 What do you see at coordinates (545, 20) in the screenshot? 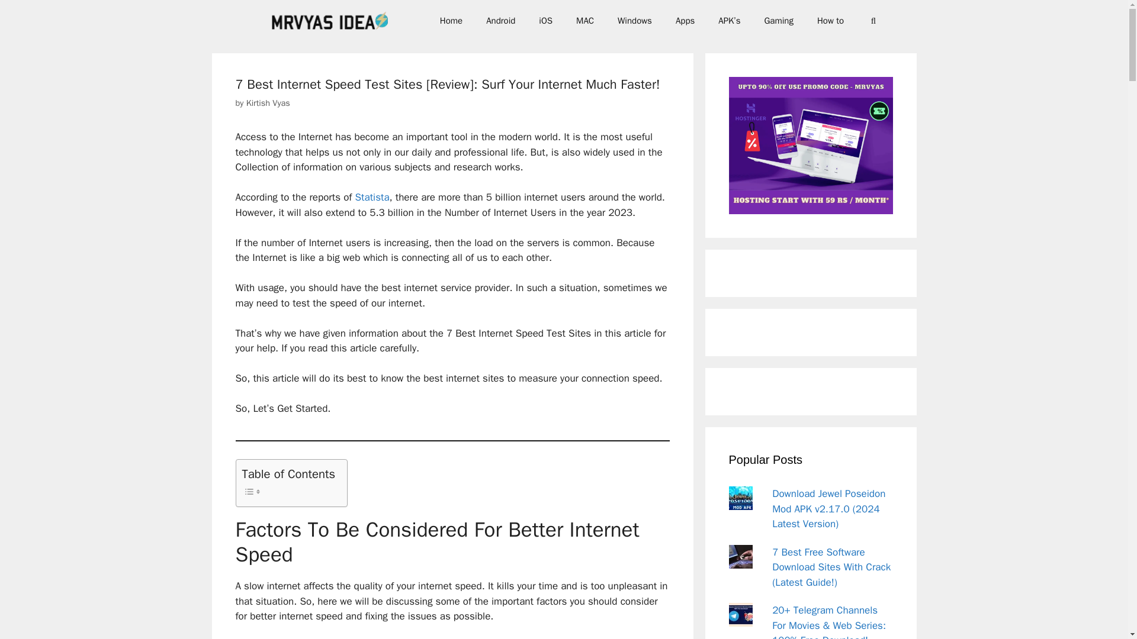
I see `iOS` at bounding box center [545, 20].